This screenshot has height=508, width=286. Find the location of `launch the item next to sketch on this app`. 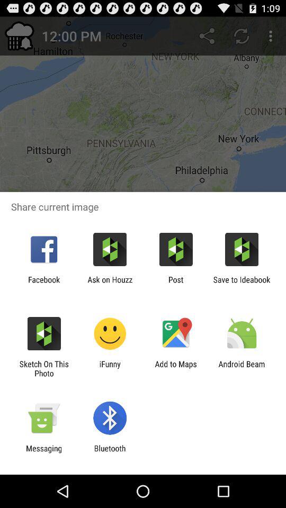

launch the item next to sketch on this app is located at coordinates (110, 368).